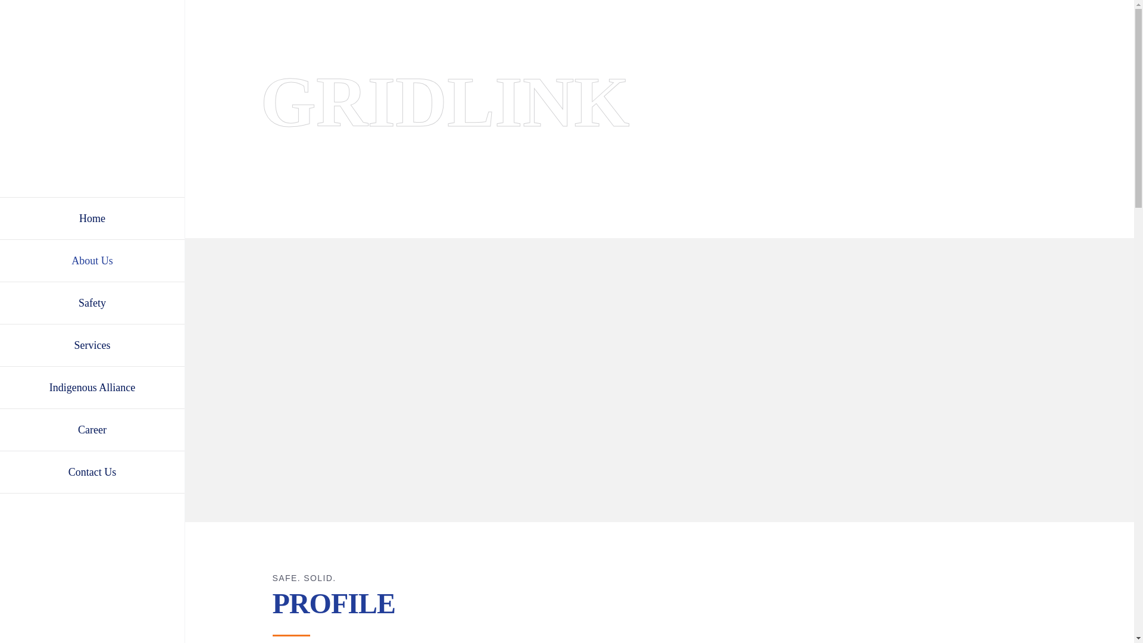 The height and width of the screenshot is (643, 1143). I want to click on Home, so click(92, 218).